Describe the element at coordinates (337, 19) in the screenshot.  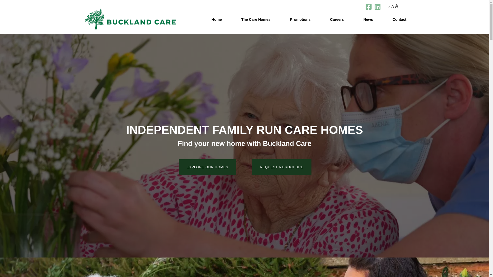
I see `Careers` at that location.